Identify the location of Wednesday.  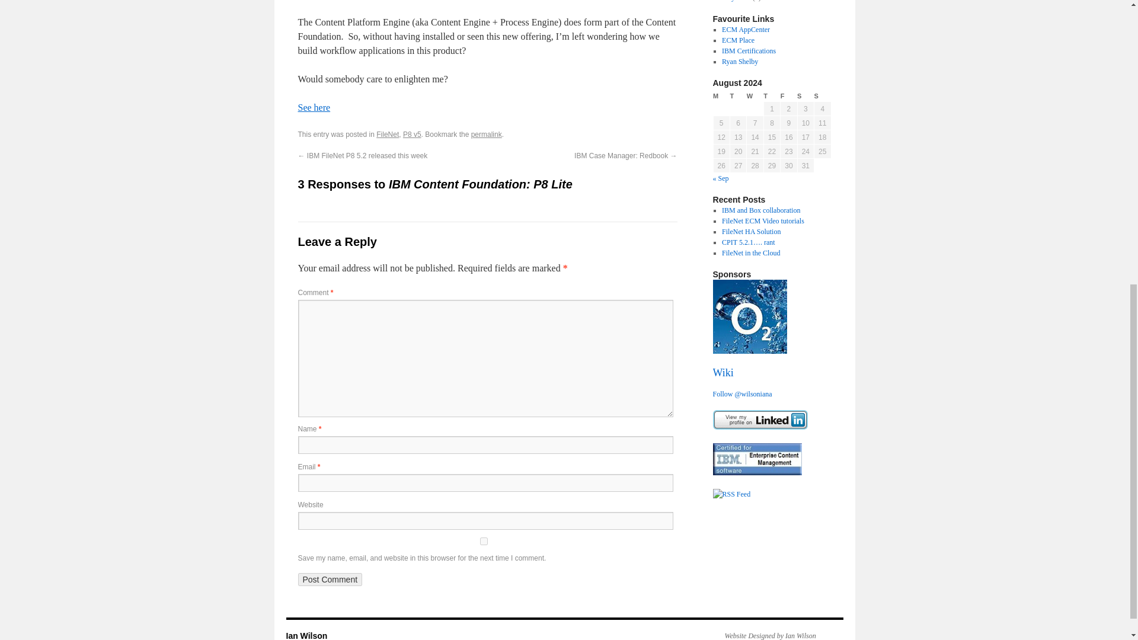
(755, 96).